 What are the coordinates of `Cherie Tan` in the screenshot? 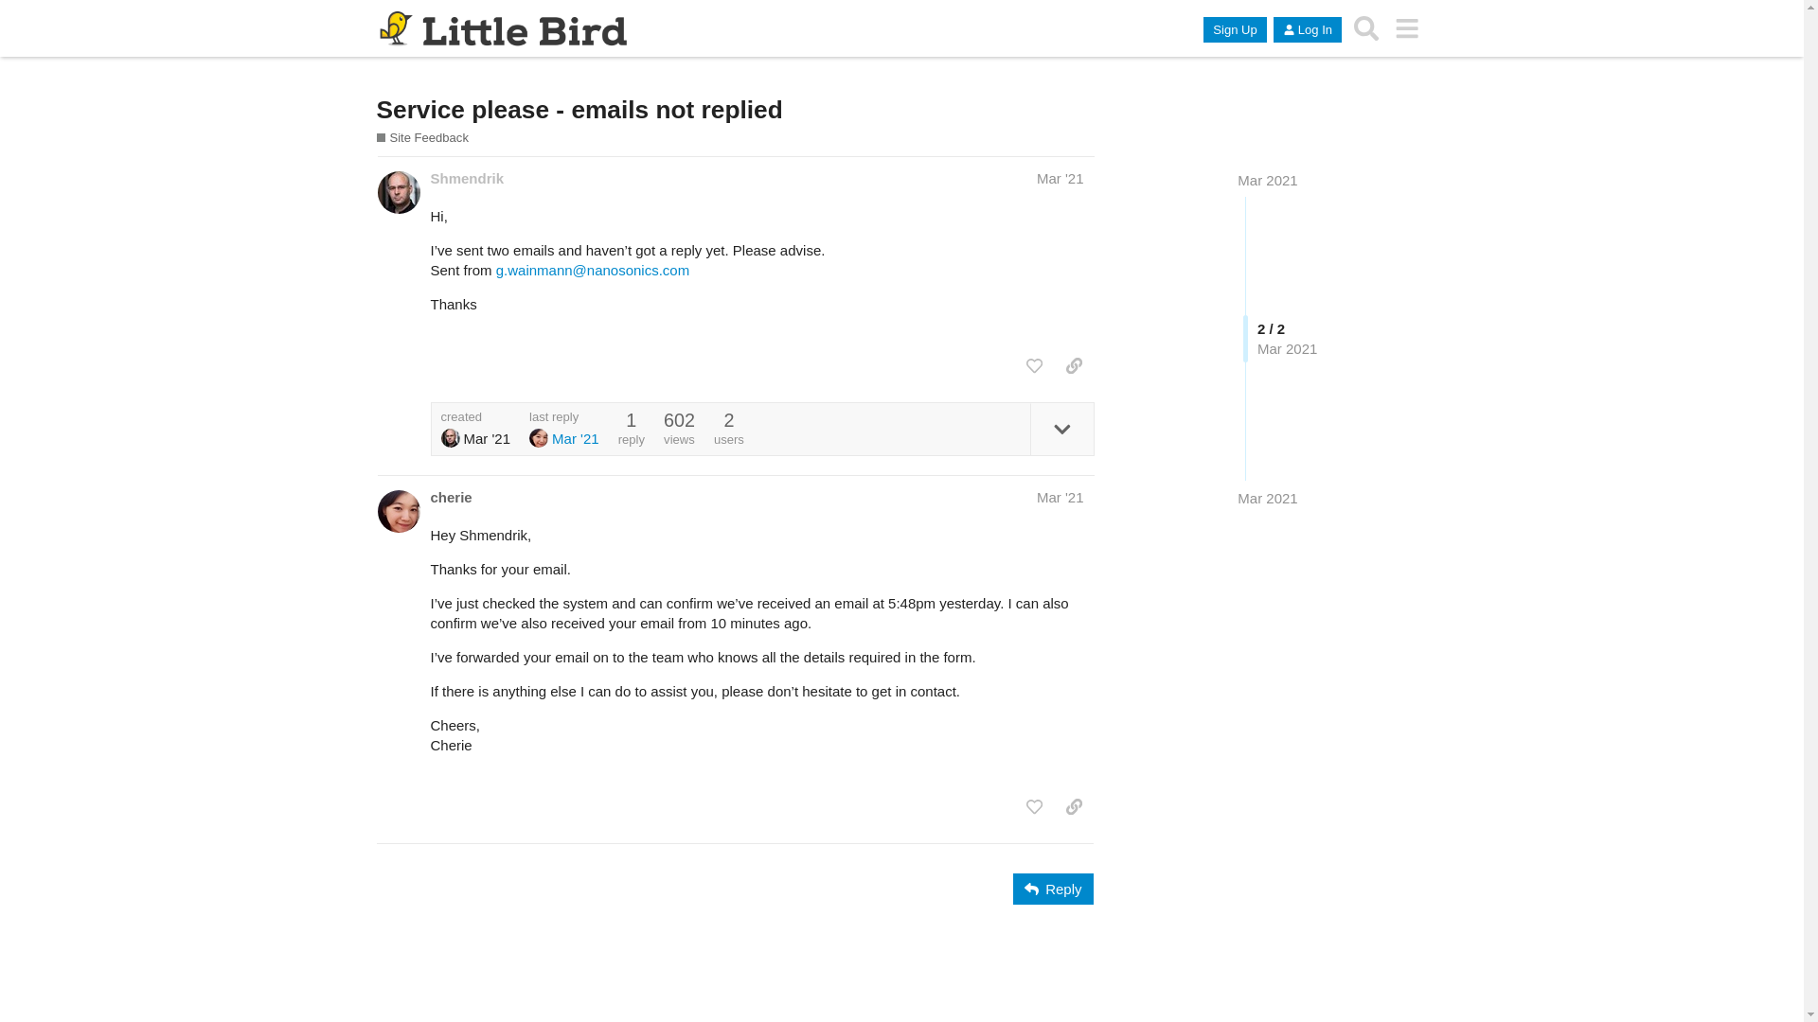 It's located at (539, 438).